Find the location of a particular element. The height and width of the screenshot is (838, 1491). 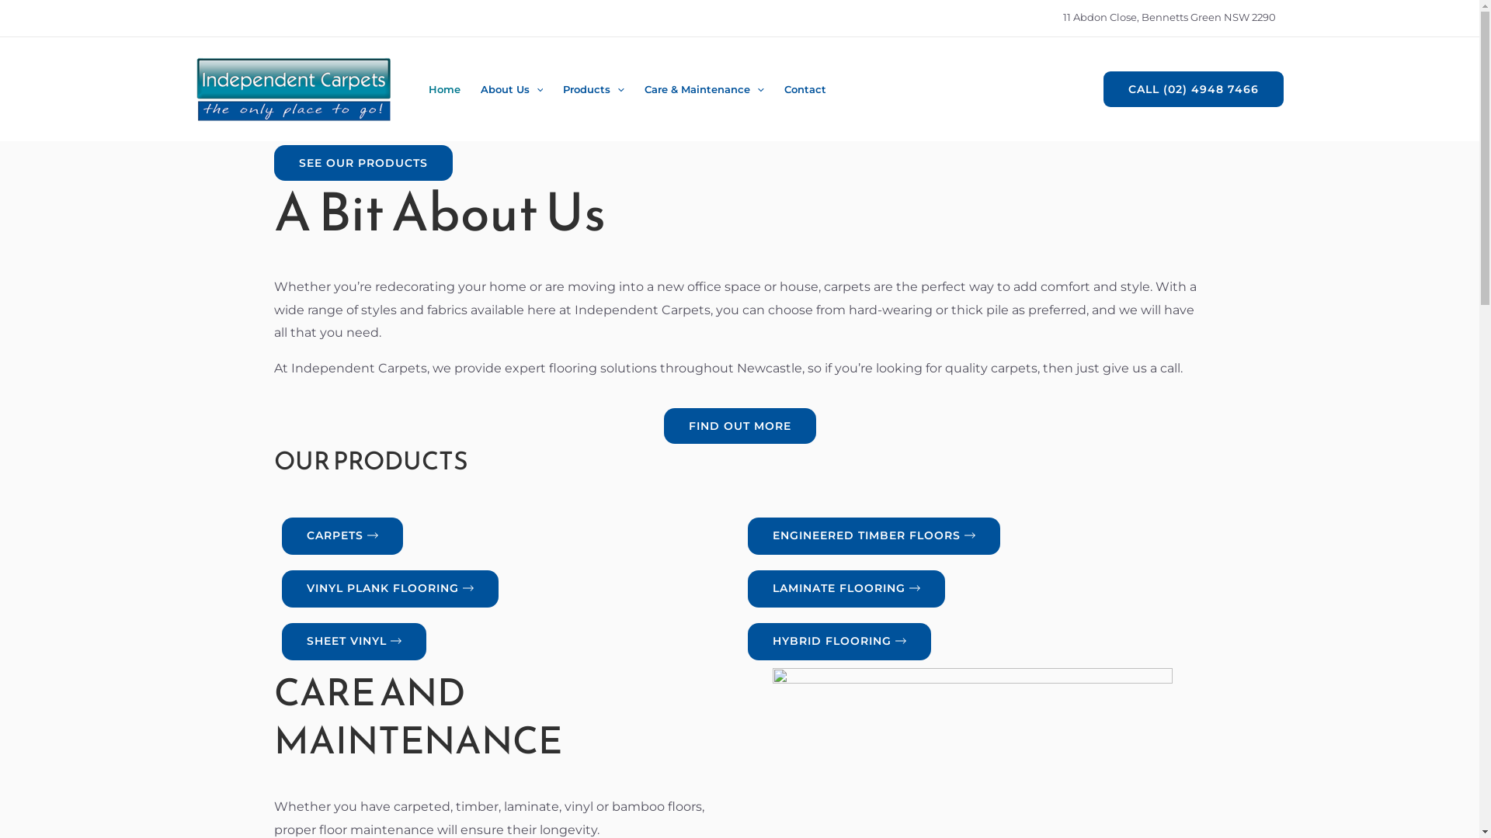

HYBRID FLOORING is located at coordinates (839, 641).